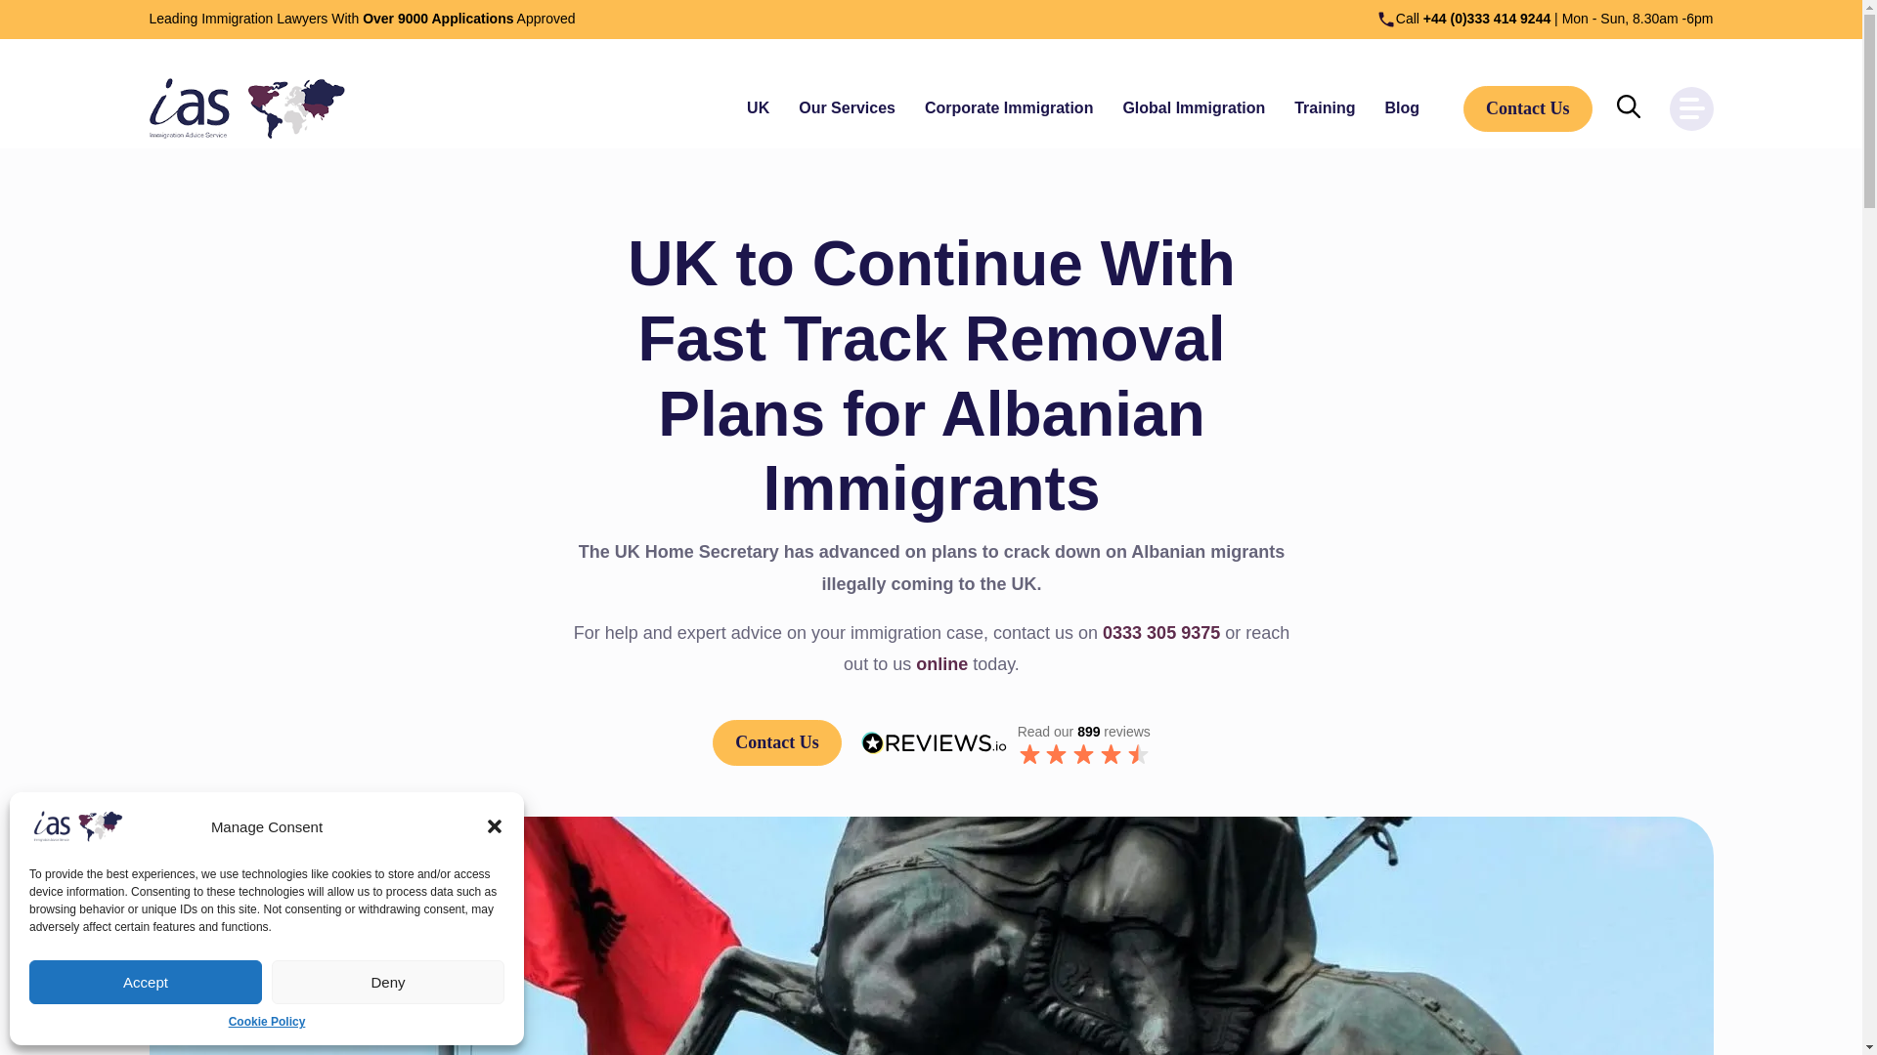 This screenshot has width=1877, height=1055. I want to click on Accept, so click(146, 982).